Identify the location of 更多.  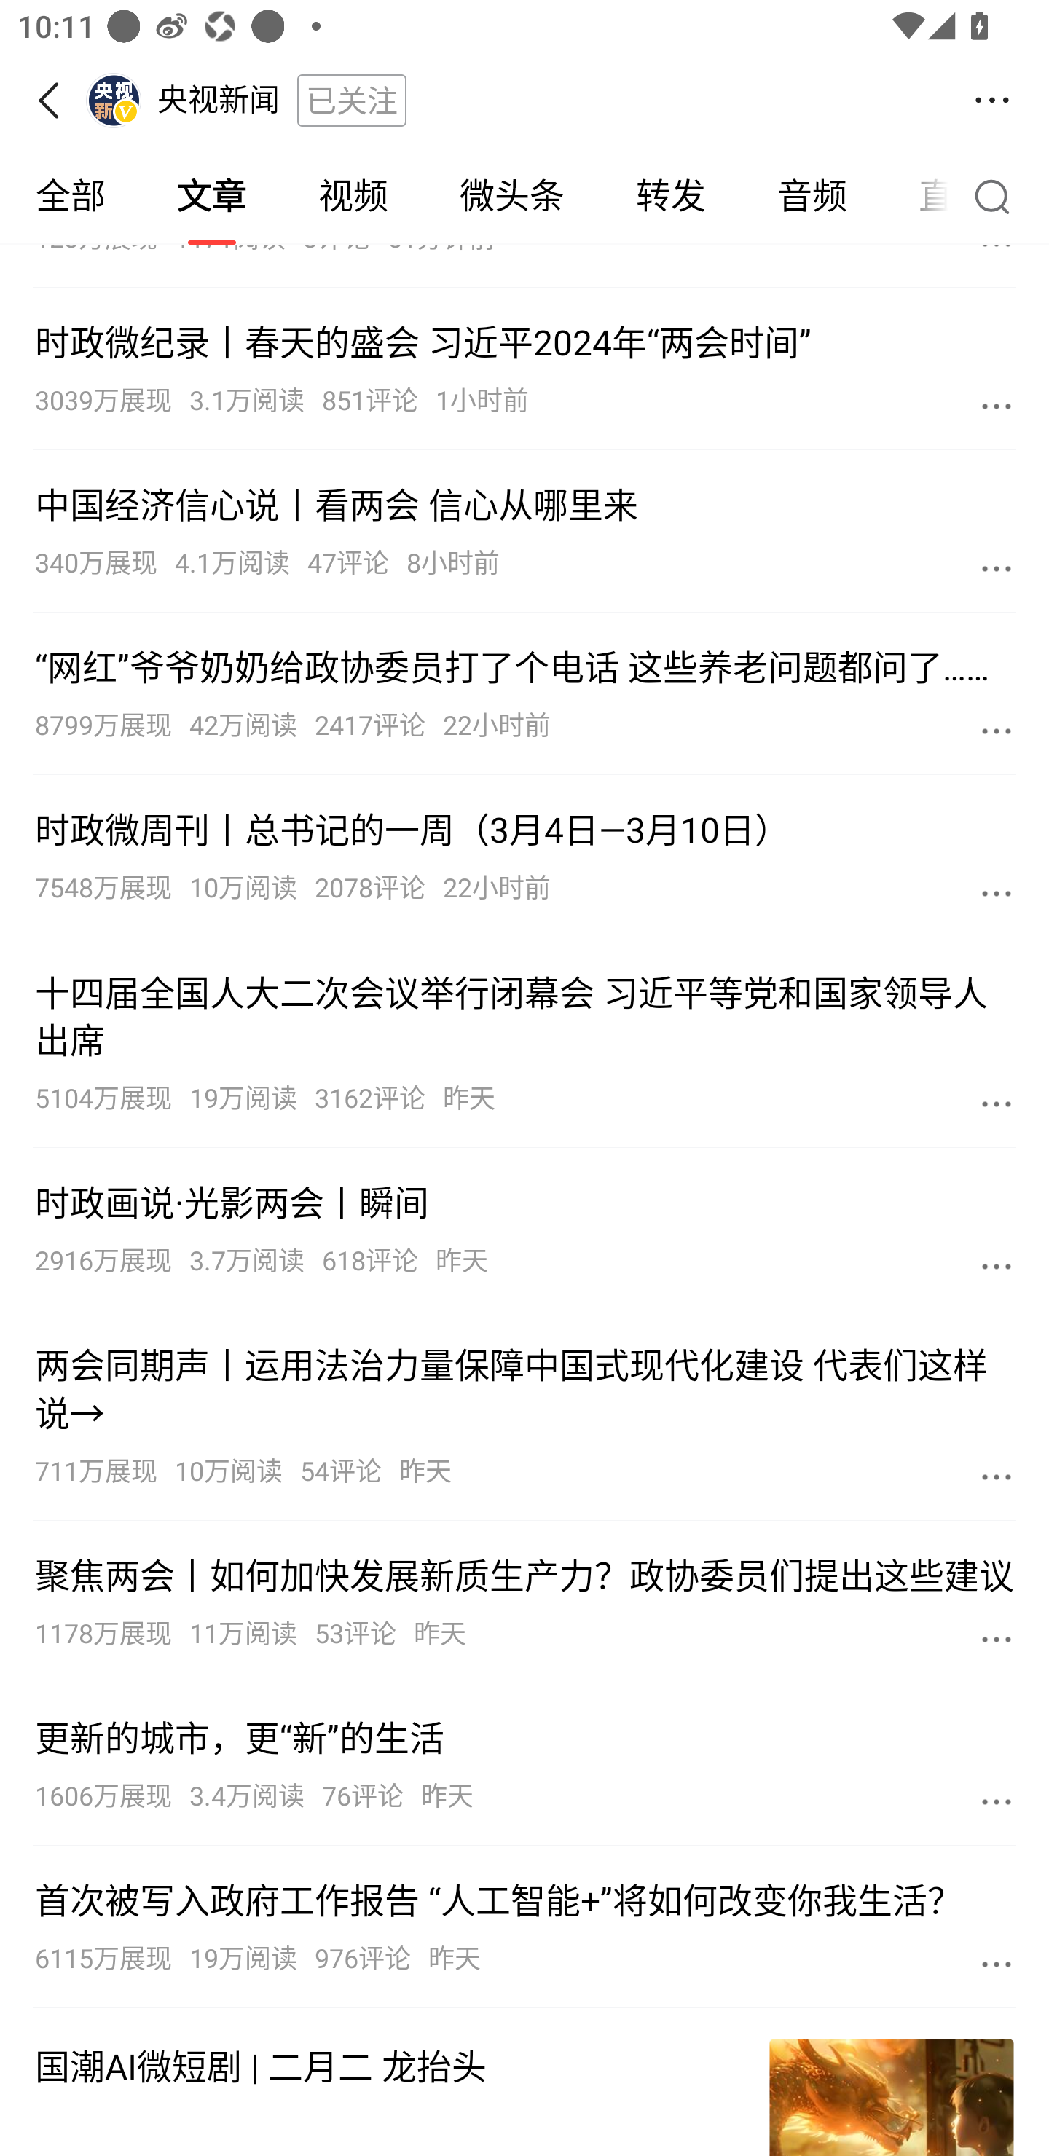
(997, 405).